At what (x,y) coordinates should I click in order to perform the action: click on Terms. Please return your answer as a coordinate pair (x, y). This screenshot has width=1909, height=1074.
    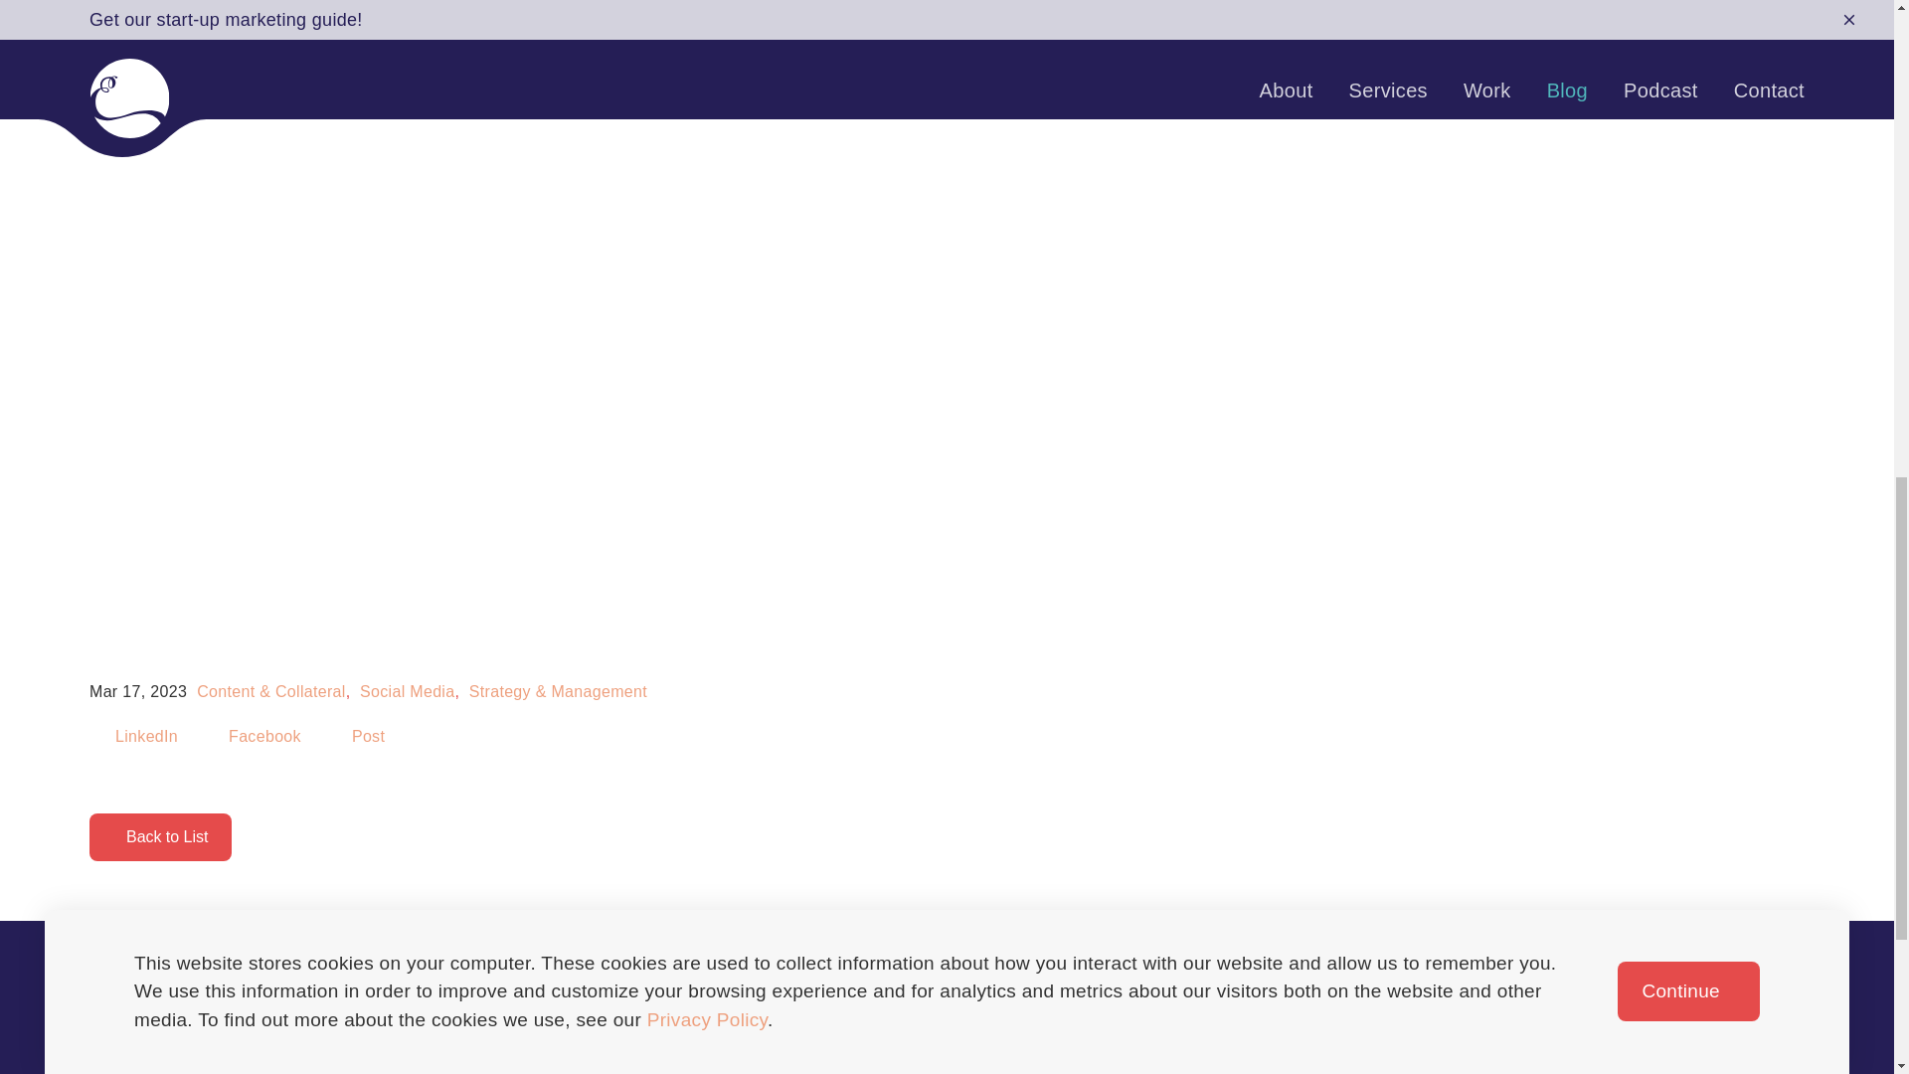
    Looking at the image, I should click on (1062, 1024).